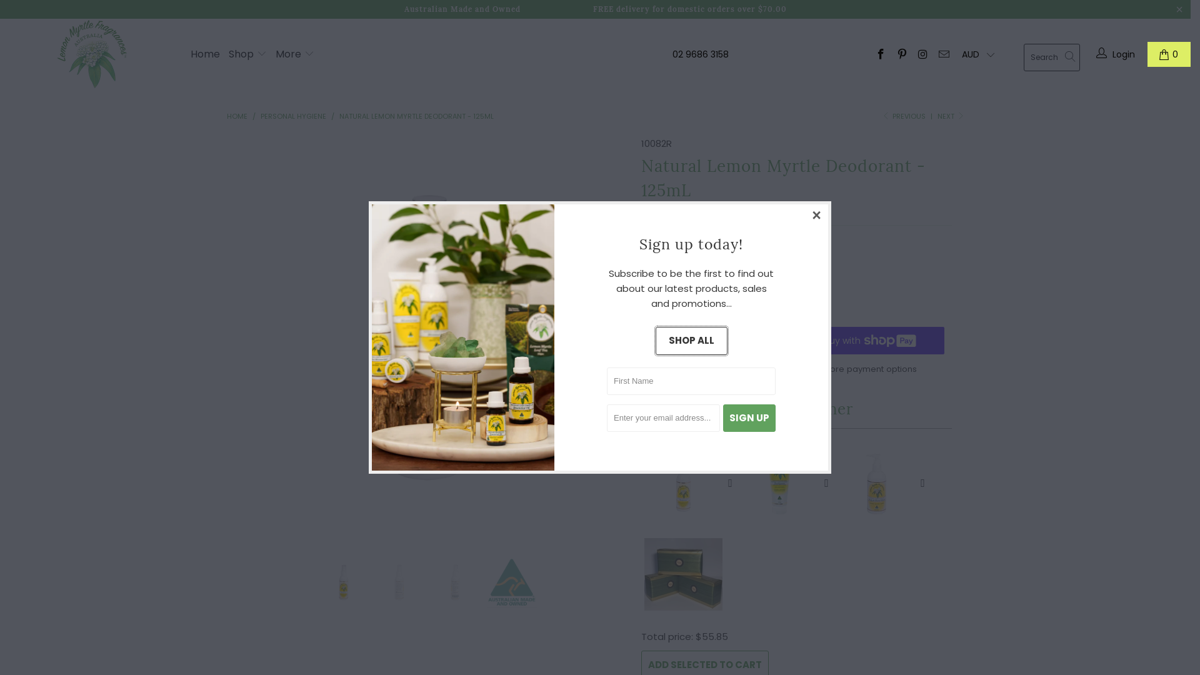  Describe the element at coordinates (294, 116) in the screenshot. I see `PERSONAL HYGIENE` at that location.